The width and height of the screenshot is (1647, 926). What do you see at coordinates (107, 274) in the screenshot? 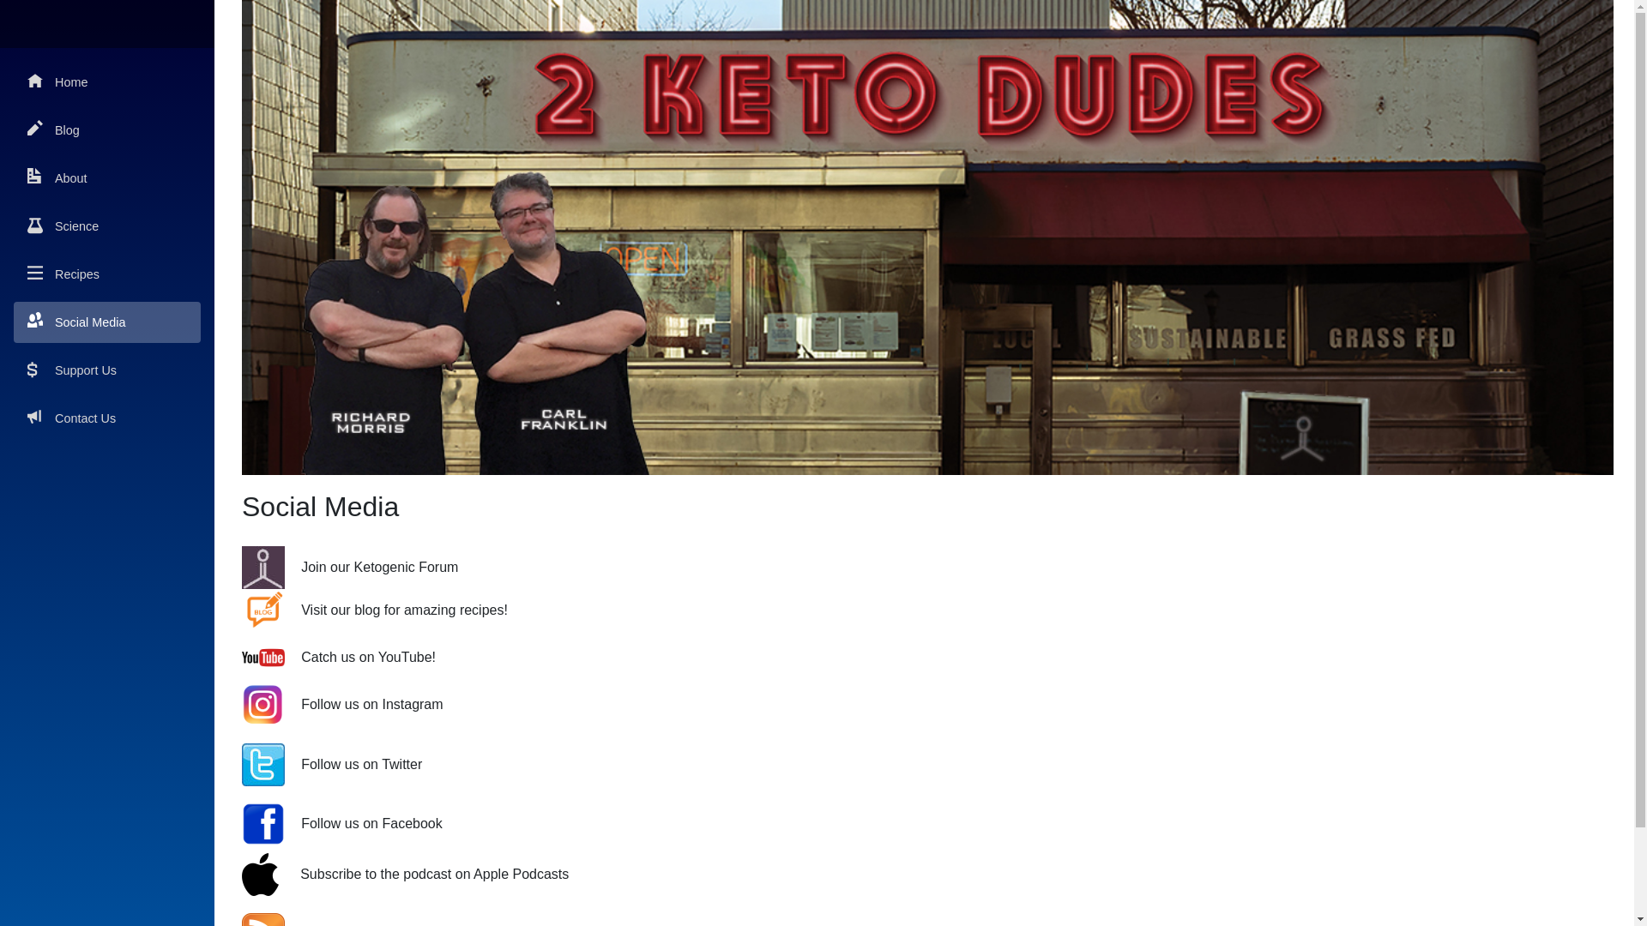
I see `Recipes` at bounding box center [107, 274].